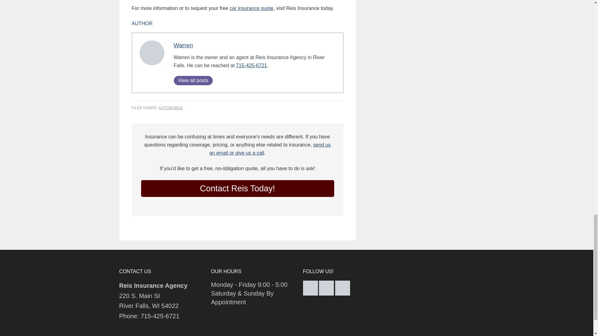 Image resolution: width=598 pixels, height=336 pixels. Describe the element at coordinates (237, 188) in the screenshot. I see `Contact Reis Today!` at that location.